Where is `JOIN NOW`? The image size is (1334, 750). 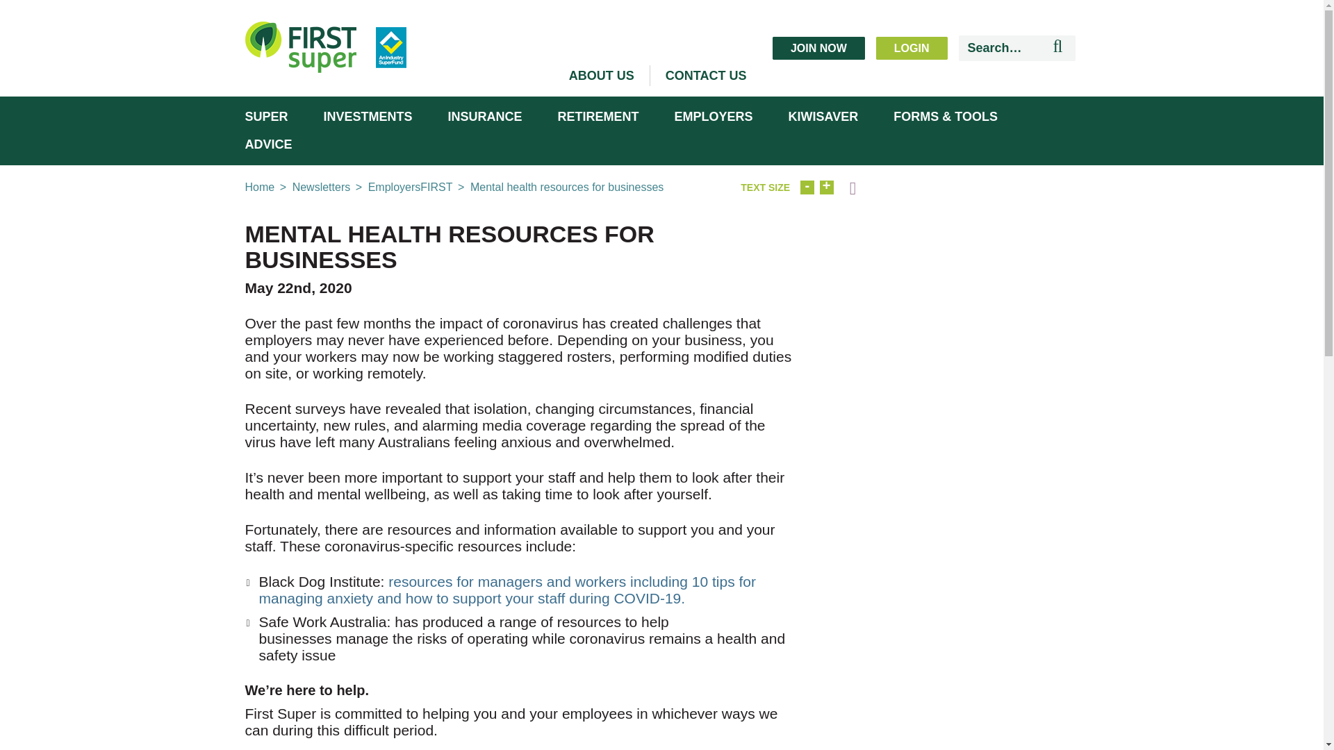
JOIN NOW is located at coordinates (818, 48).